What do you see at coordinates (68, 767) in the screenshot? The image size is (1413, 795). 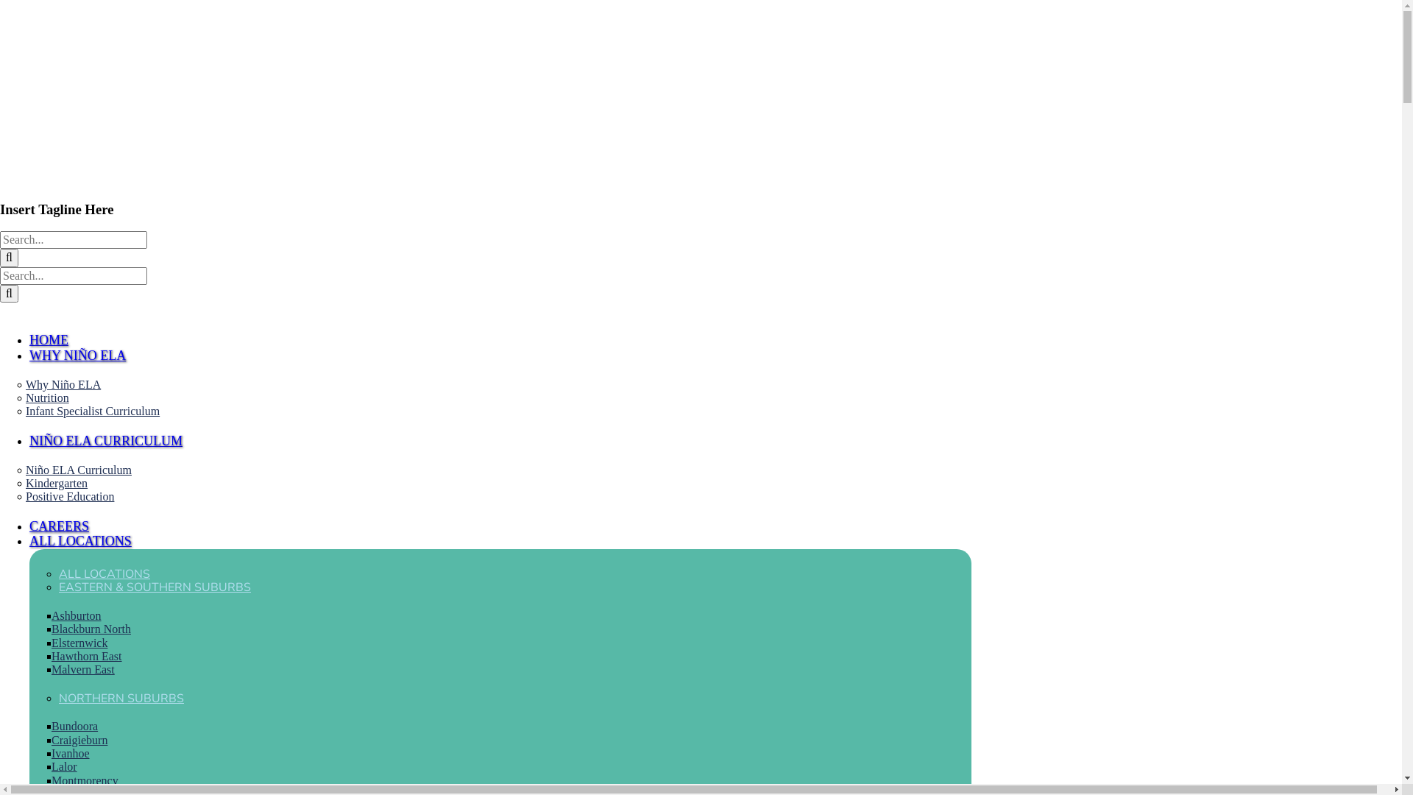 I see `Lalor` at bounding box center [68, 767].